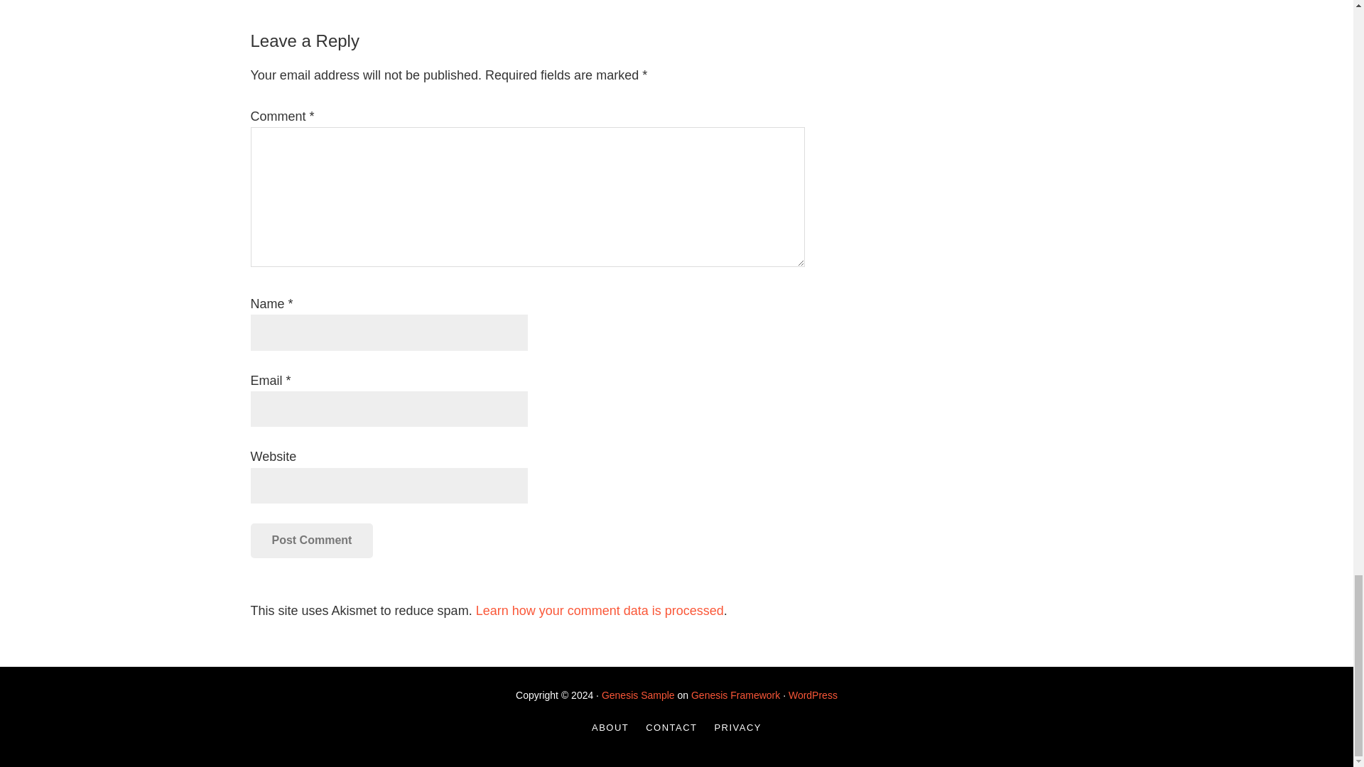 This screenshot has height=767, width=1364. What do you see at coordinates (600, 611) in the screenshot?
I see `Learn how your comment data is processed` at bounding box center [600, 611].